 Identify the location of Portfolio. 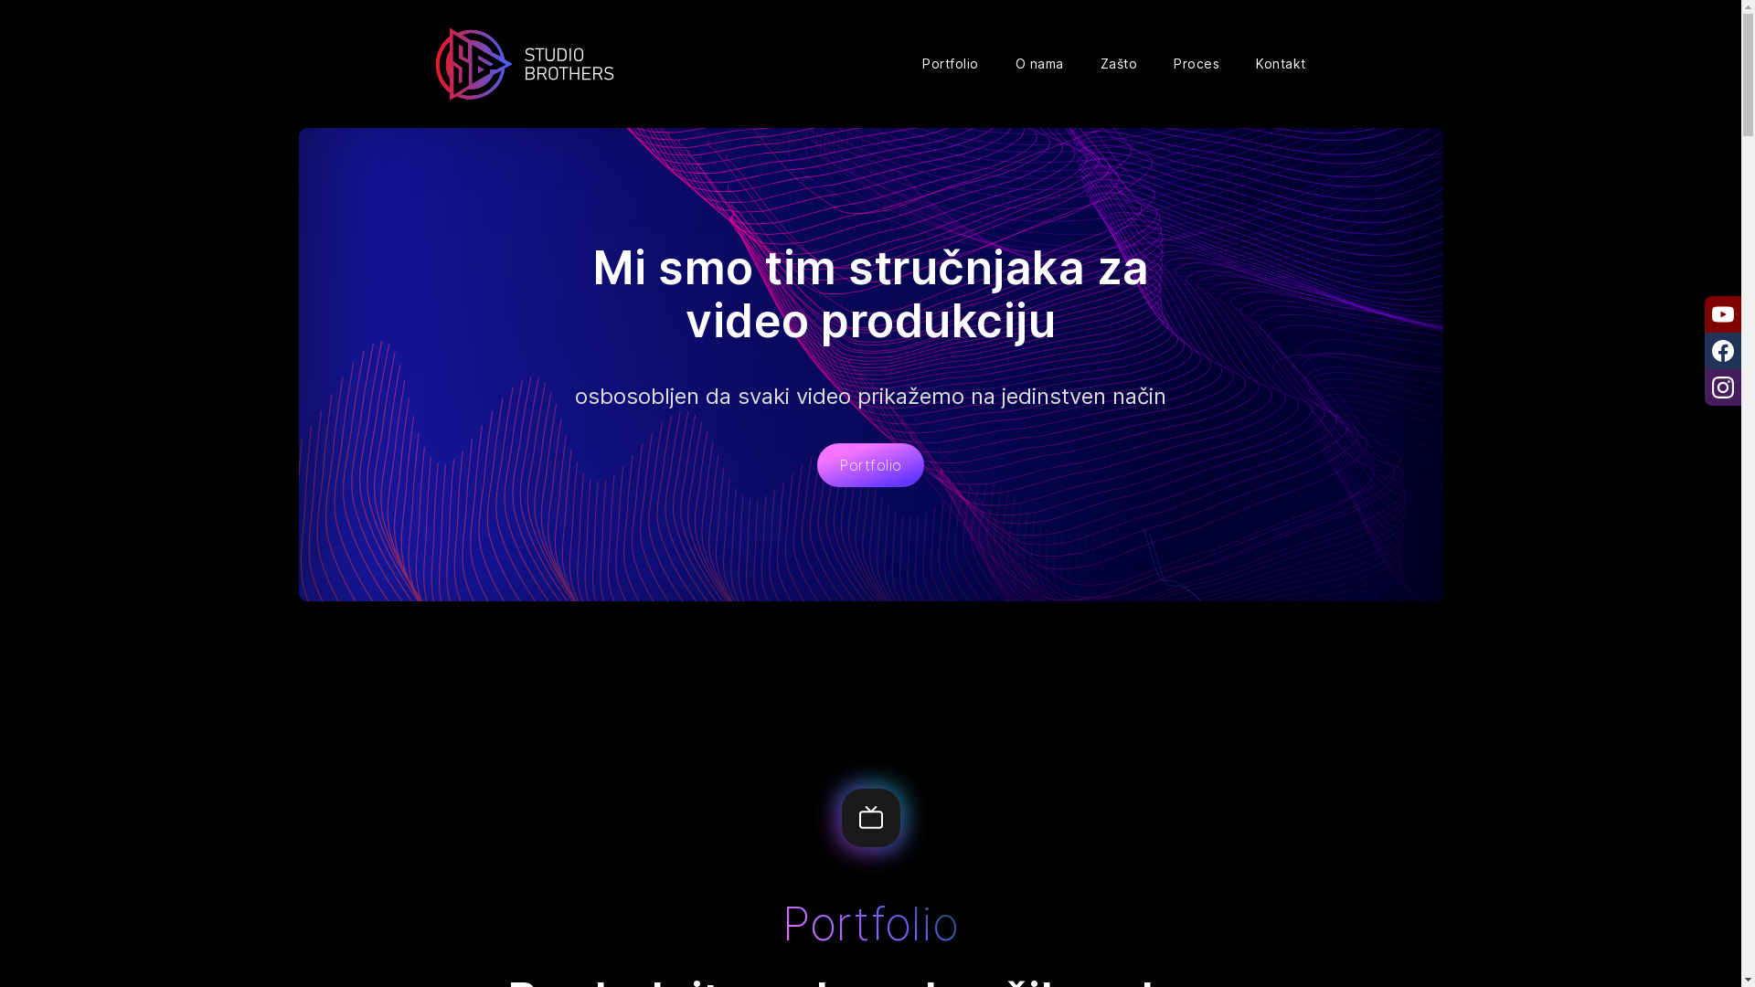
(951, 64).